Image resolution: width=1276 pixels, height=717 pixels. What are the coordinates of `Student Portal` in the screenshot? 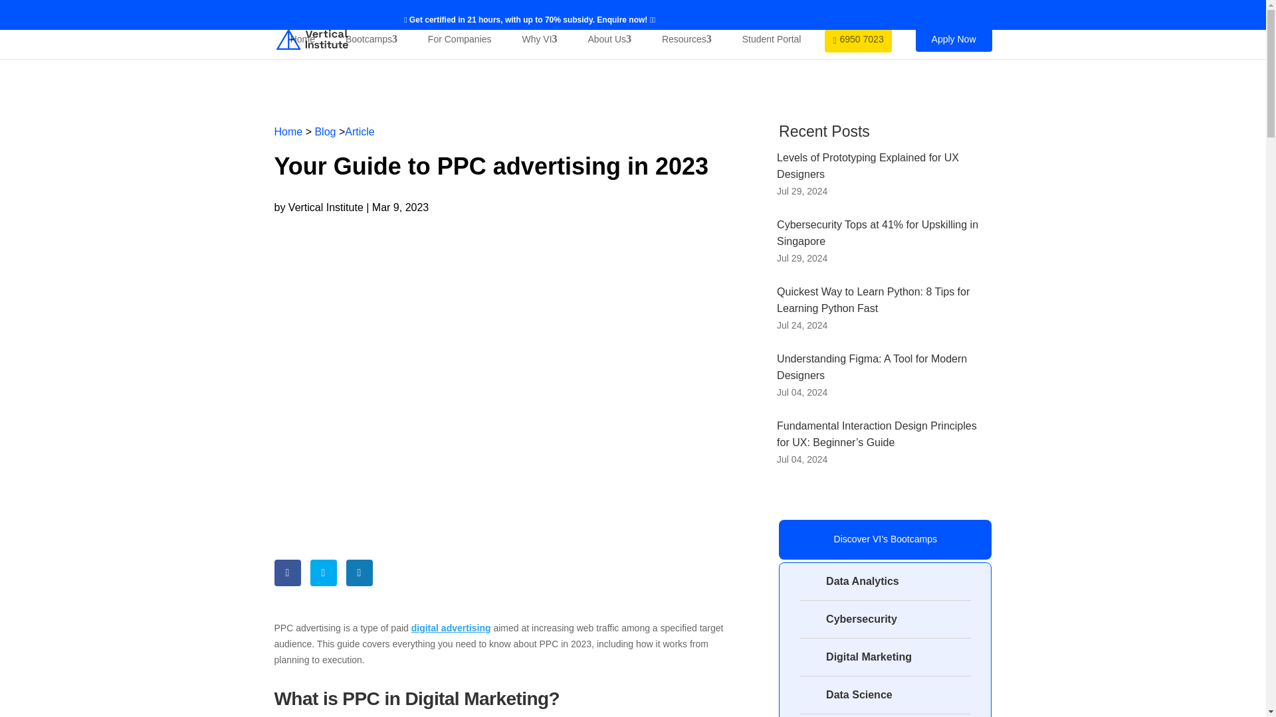 It's located at (772, 39).